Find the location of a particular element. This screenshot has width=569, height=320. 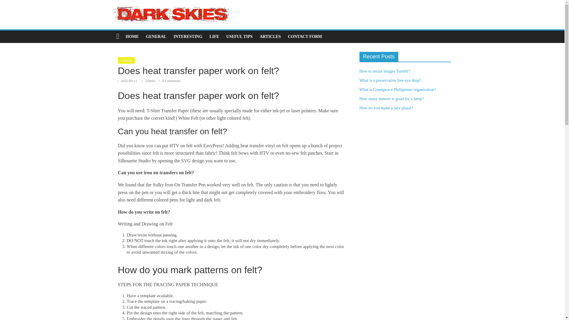

How to resize images Tumblr? is located at coordinates (385, 71).